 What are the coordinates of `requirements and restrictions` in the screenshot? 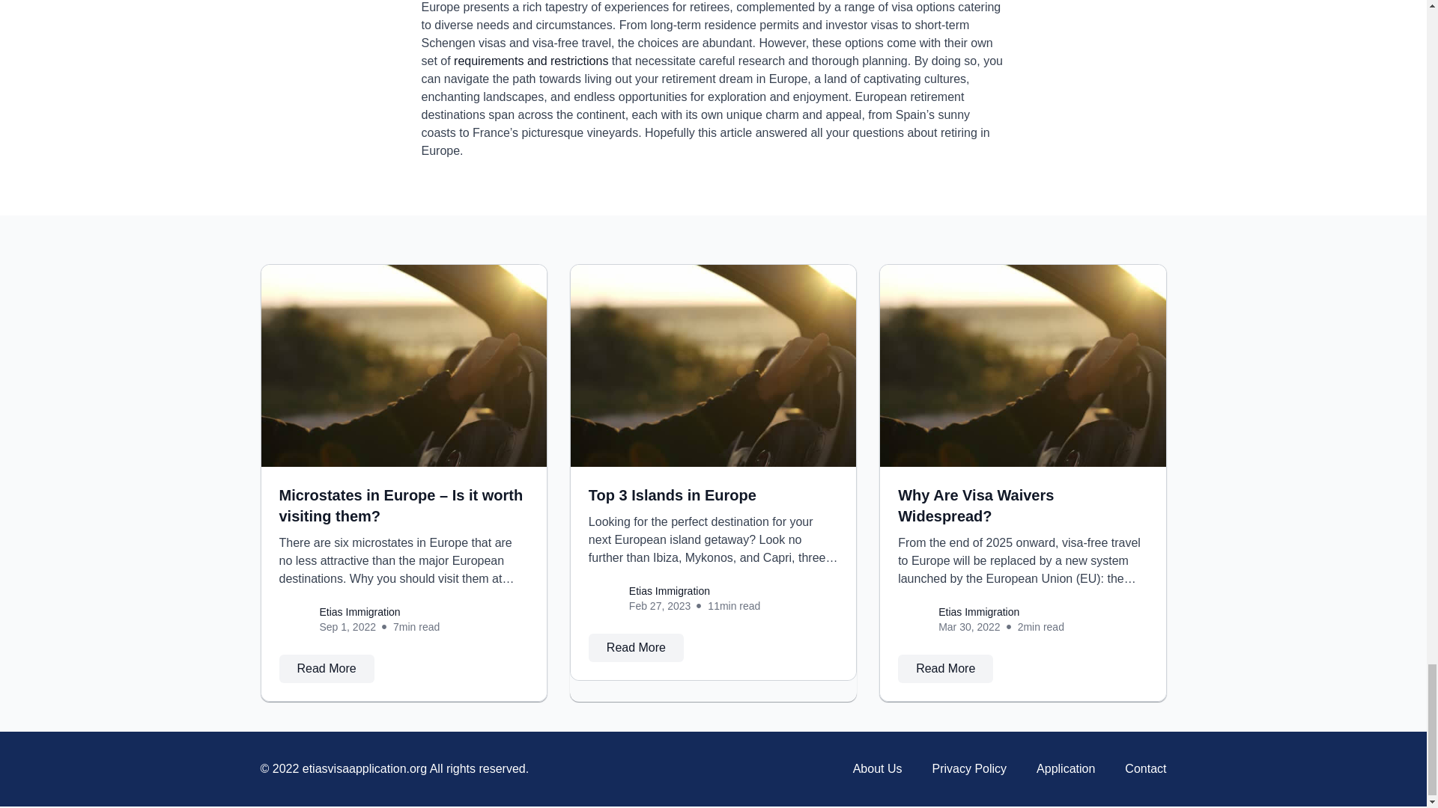 It's located at (531, 61).